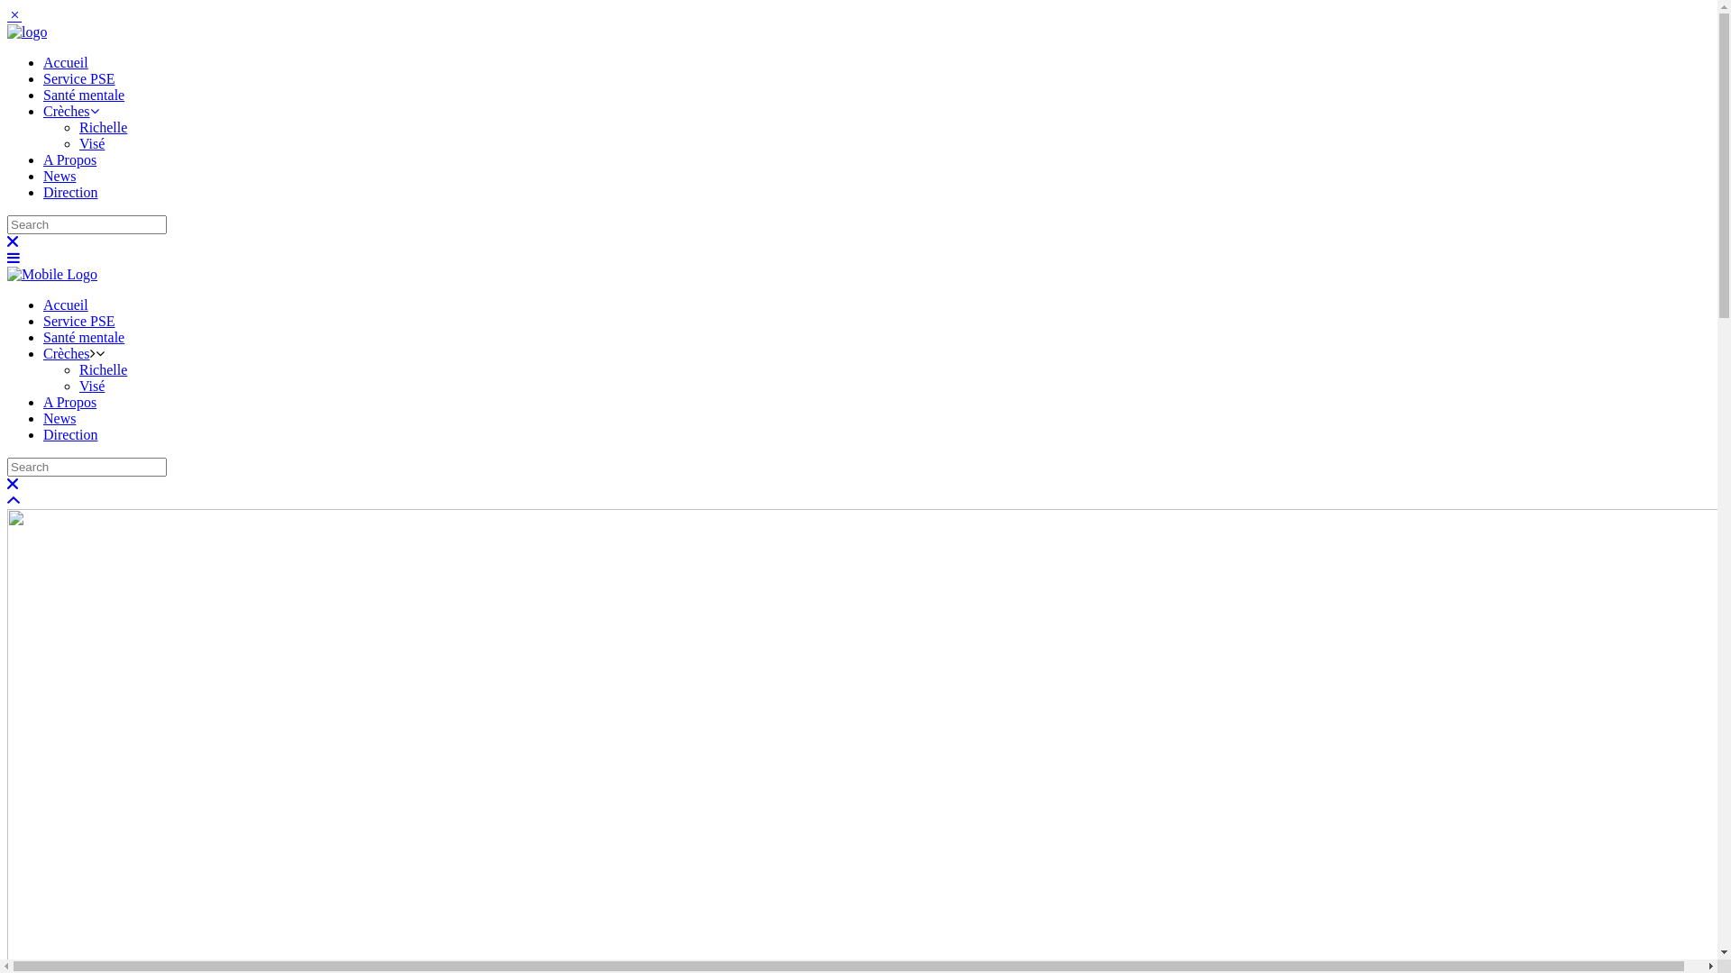 The image size is (1731, 973). What do you see at coordinates (70, 402) in the screenshot?
I see `A Propos` at bounding box center [70, 402].